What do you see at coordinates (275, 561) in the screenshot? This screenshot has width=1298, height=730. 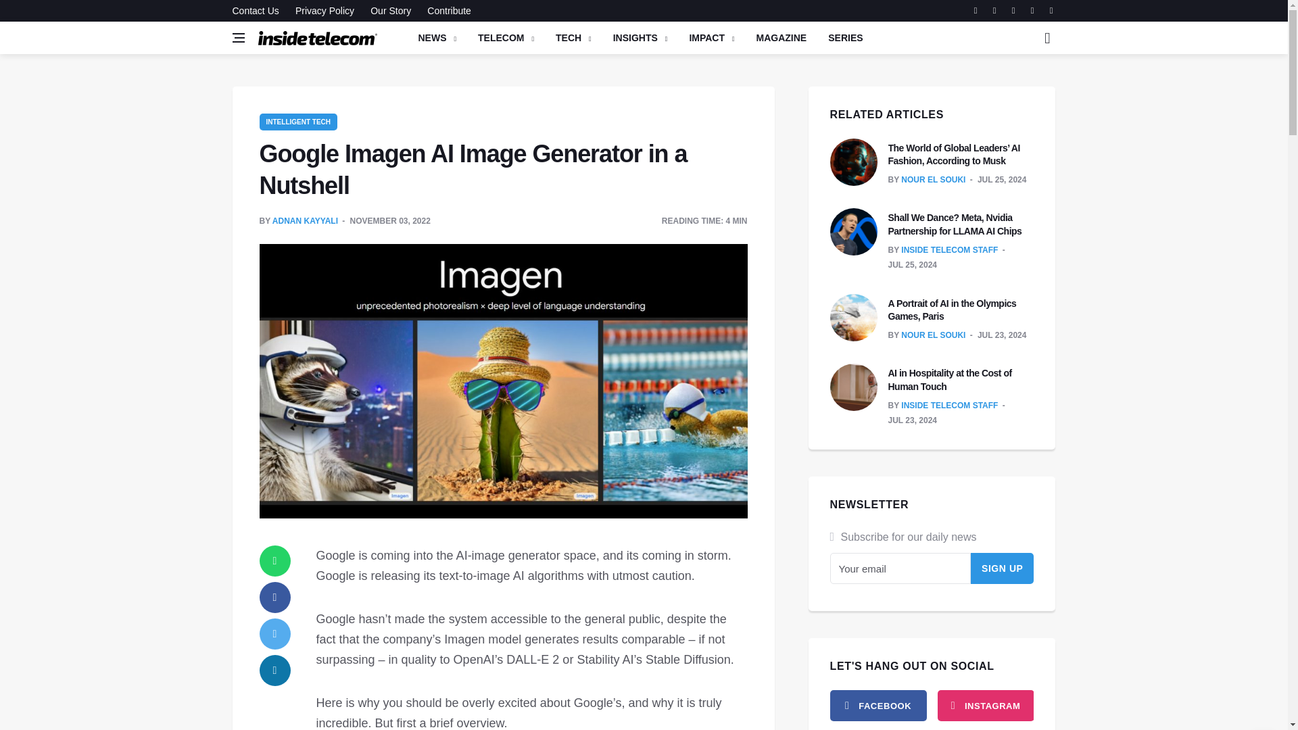 I see `whatsapp` at bounding box center [275, 561].